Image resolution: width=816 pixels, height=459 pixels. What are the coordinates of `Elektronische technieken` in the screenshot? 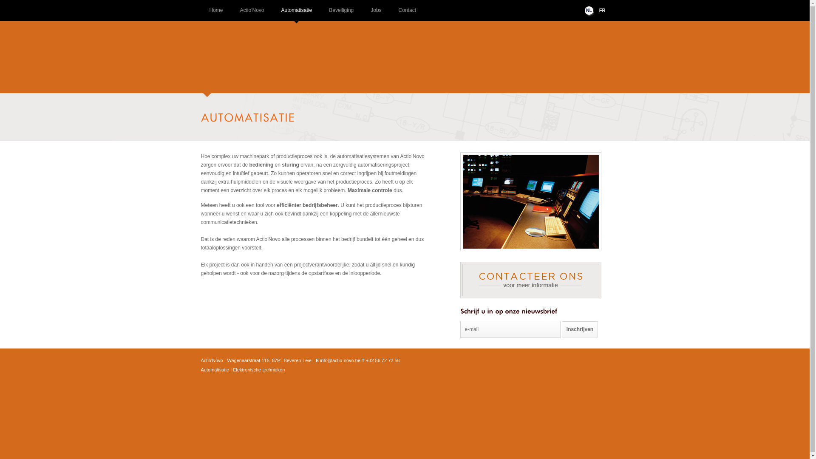 It's located at (259, 370).